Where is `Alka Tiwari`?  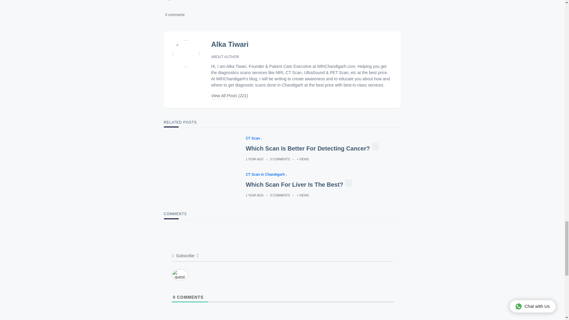 Alka Tiwari is located at coordinates (229, 44).